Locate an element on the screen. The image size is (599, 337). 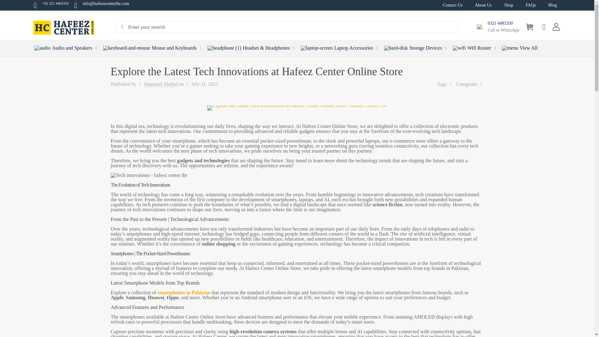
Tech innovations is located at coordinates (149, 175).